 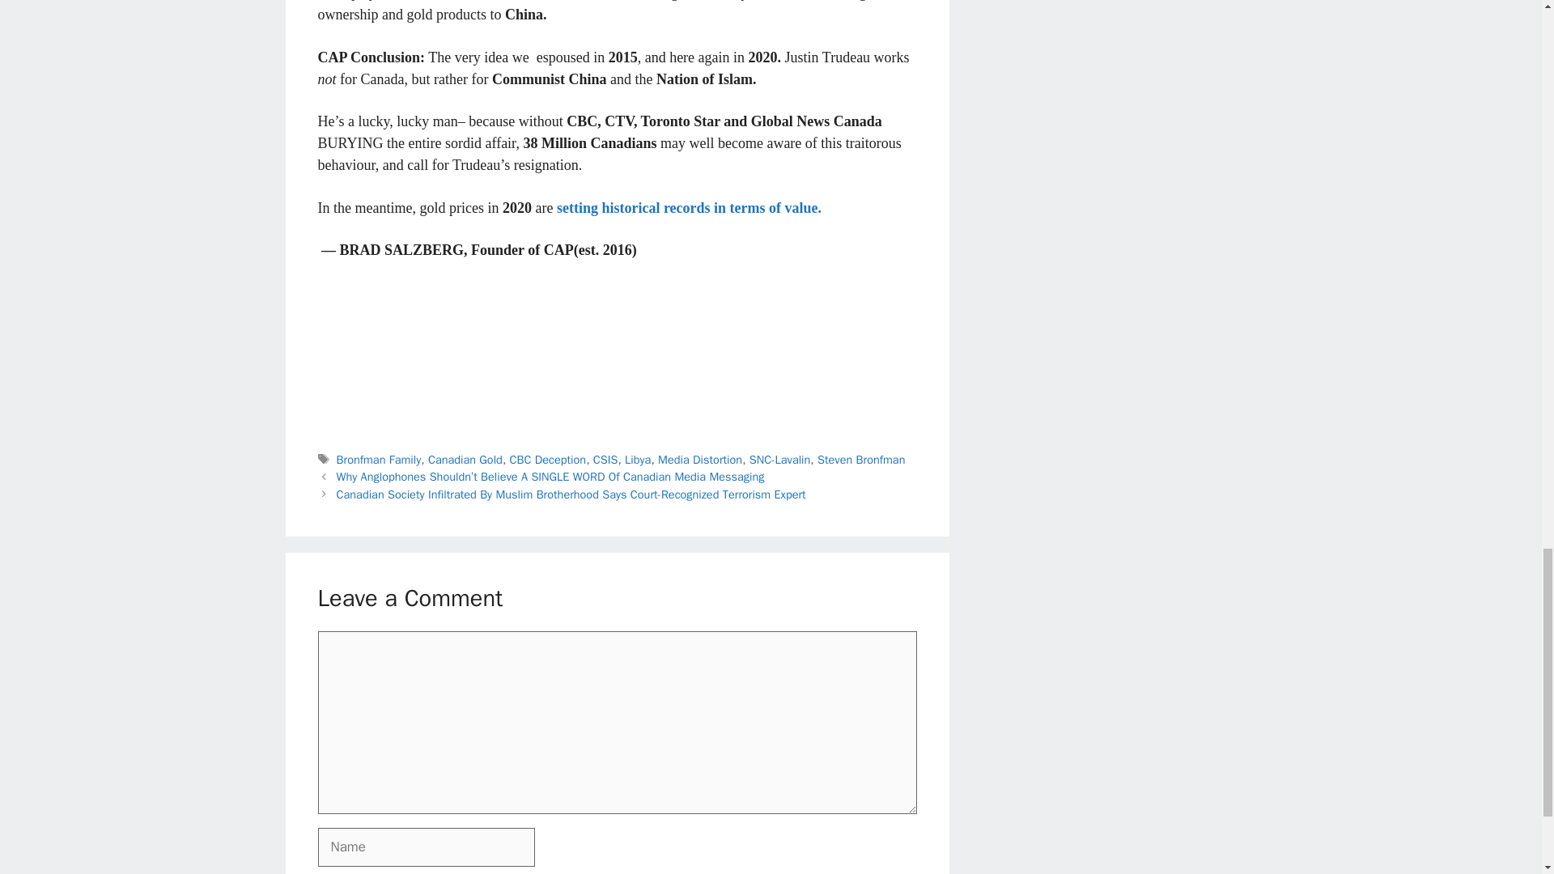 I want to click on CBC Deception, so click(x=548, y=460).